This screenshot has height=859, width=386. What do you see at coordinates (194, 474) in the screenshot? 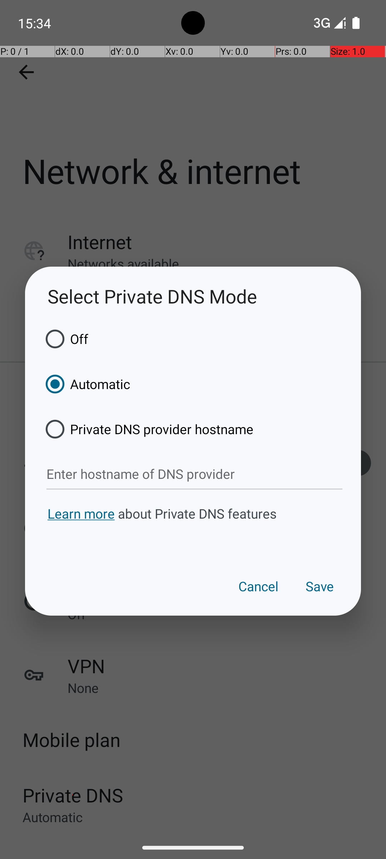
I see `Enter hostname of DNS provider` at bounding box center [194, 474].